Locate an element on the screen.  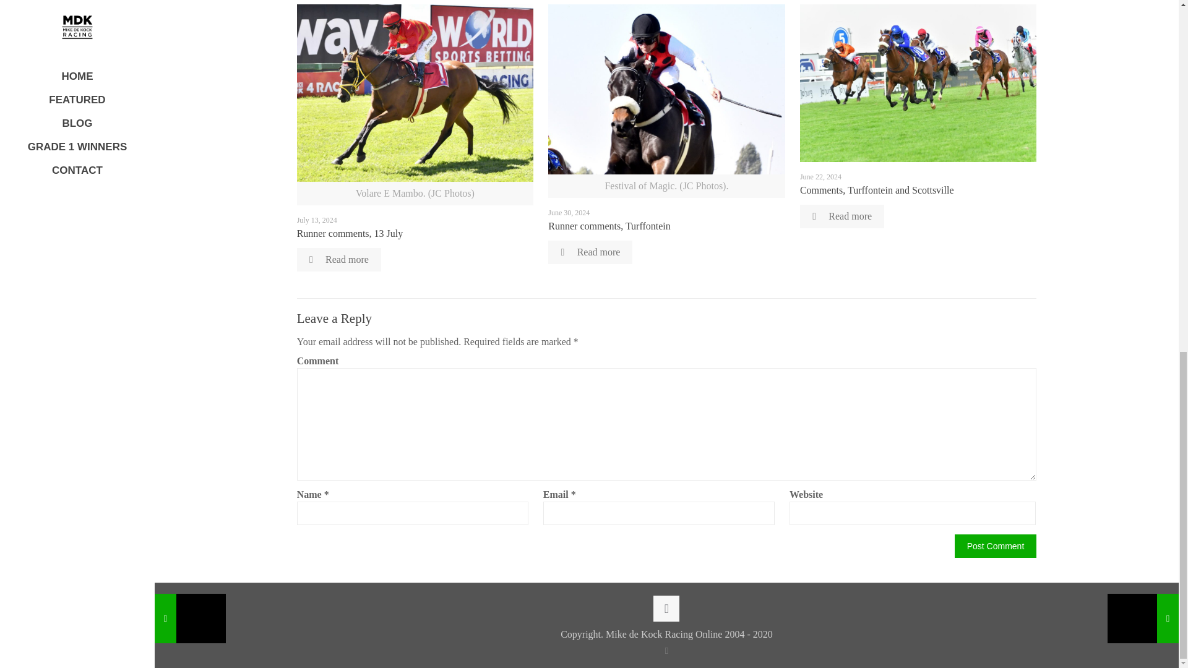
Post Comment is located at coordinates (996, 546).